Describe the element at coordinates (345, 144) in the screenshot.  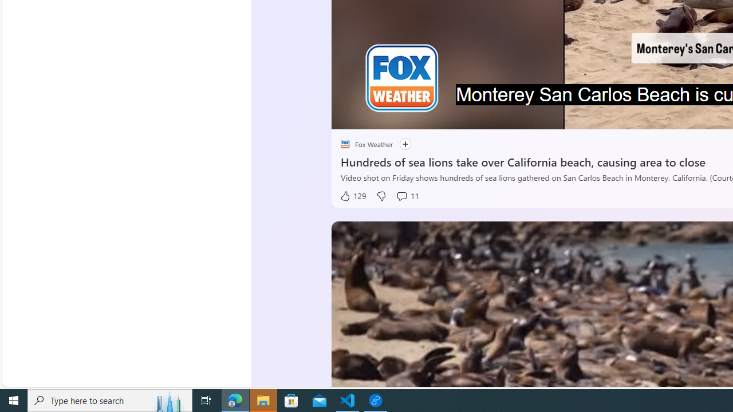
I see `placeholder` at that location.